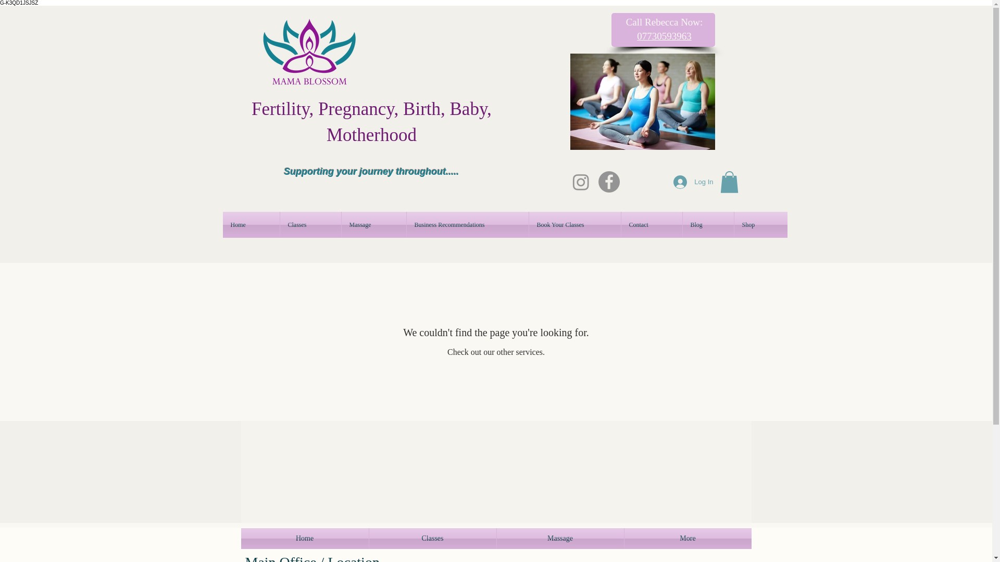 The image size is (1000, 562). Describe the element at coordinates (467, 225) in the screenshot. I see `Business Recommendations` at that location.